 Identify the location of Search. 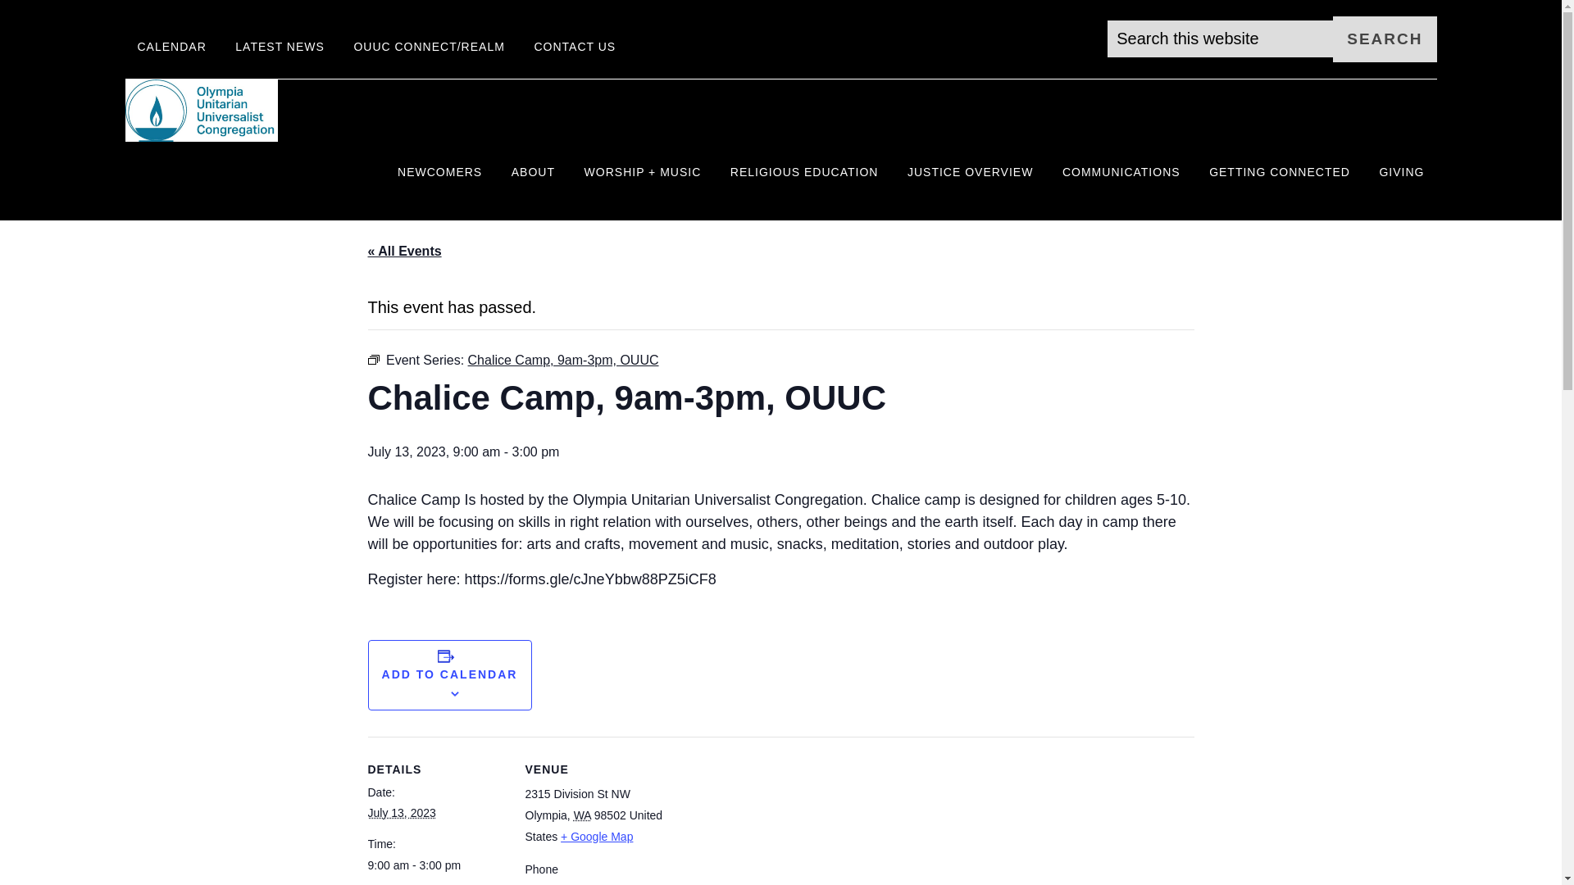
(1384, 39).